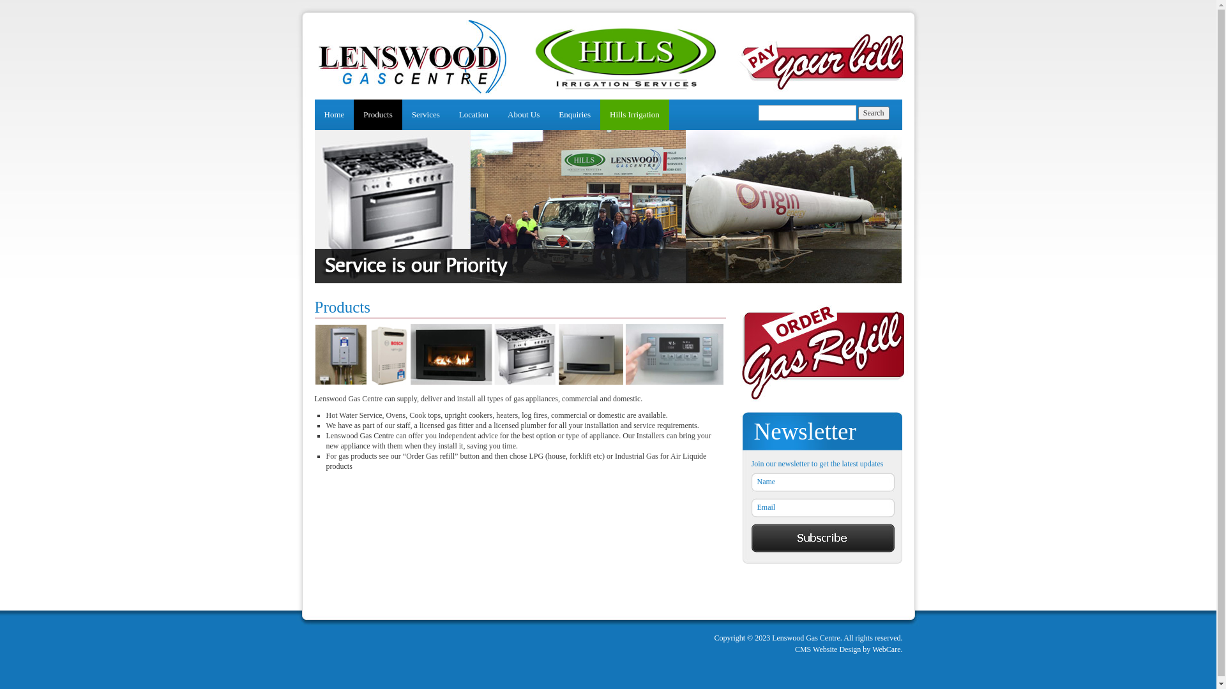 The width and height of the screenshot is (1226, 689). I want to click on Enquiries, so click(575, 115).